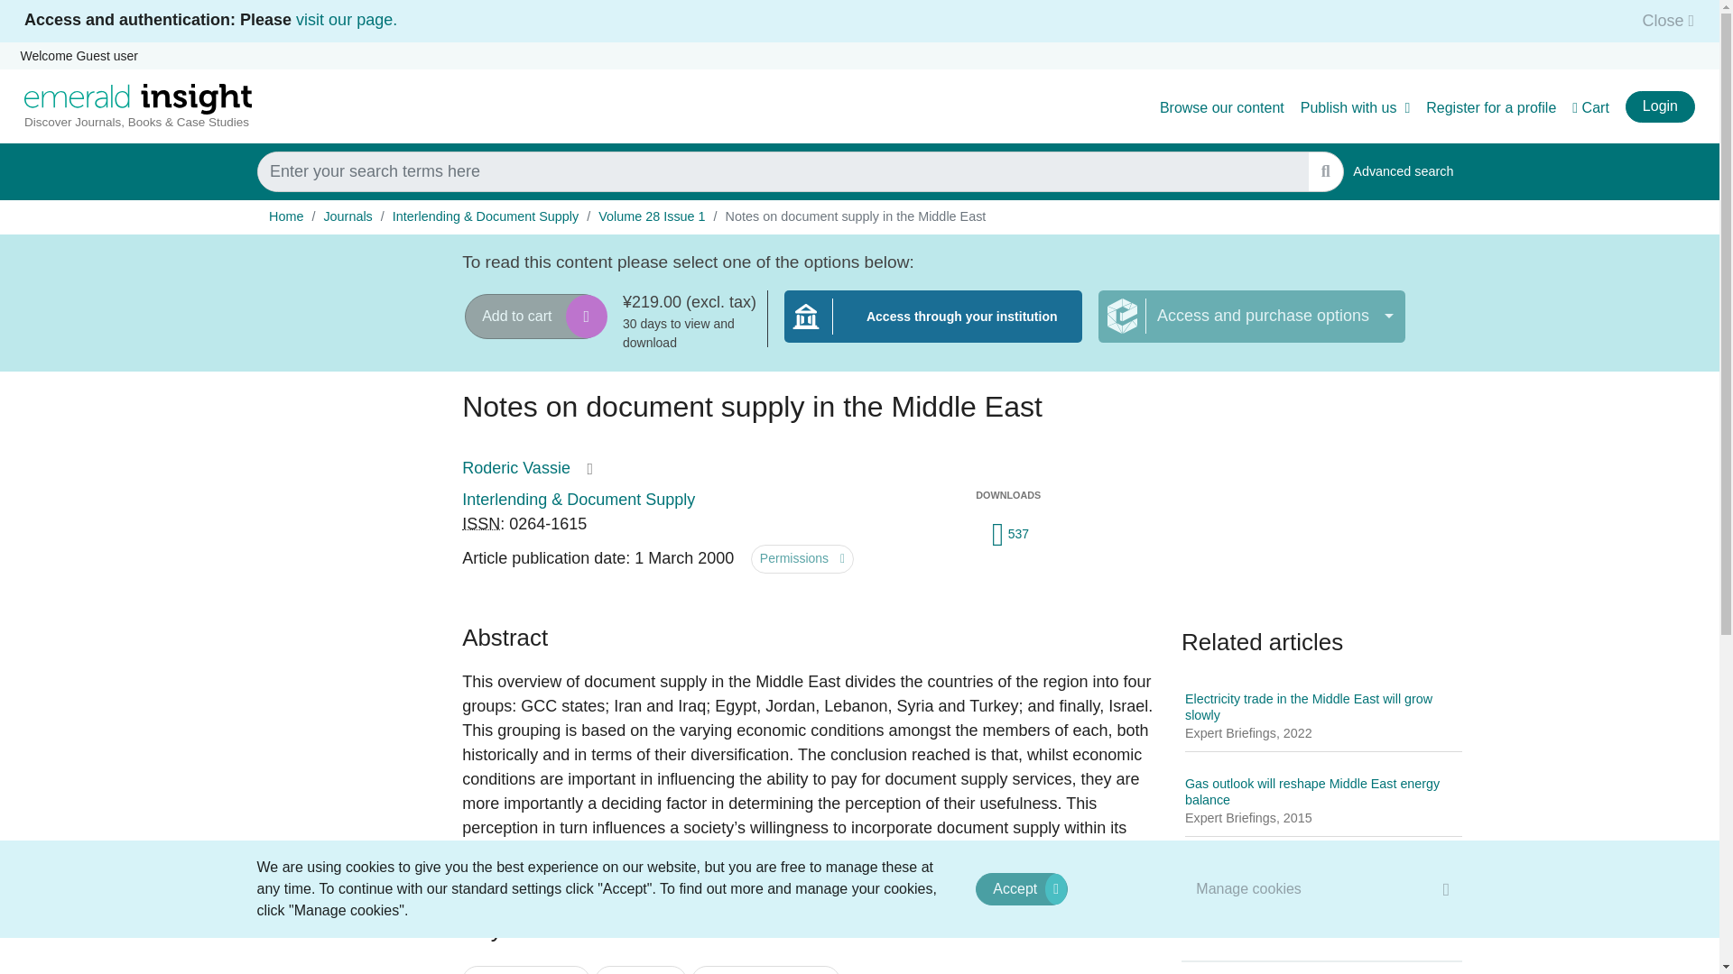 The width and height of the screenshot is (1733, 974). I want to click on Cart, so click(1590, 108).